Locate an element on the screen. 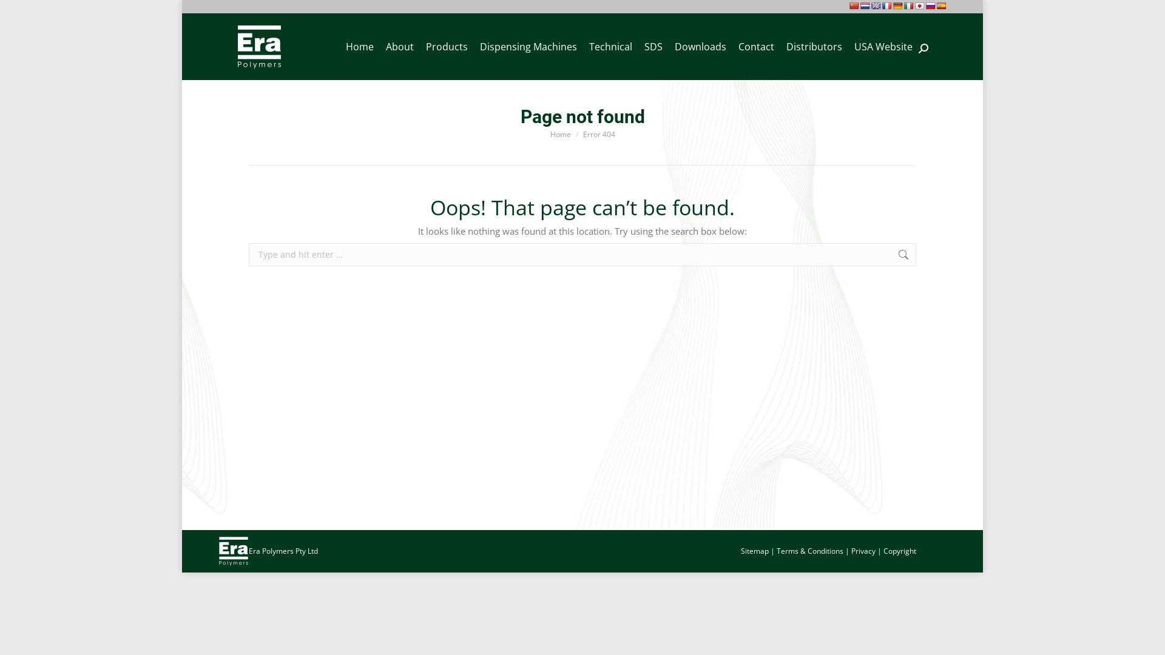 The height and width of the screenshot is (655, 1165). Dispensing Machines is located at coordinates (528, 47).